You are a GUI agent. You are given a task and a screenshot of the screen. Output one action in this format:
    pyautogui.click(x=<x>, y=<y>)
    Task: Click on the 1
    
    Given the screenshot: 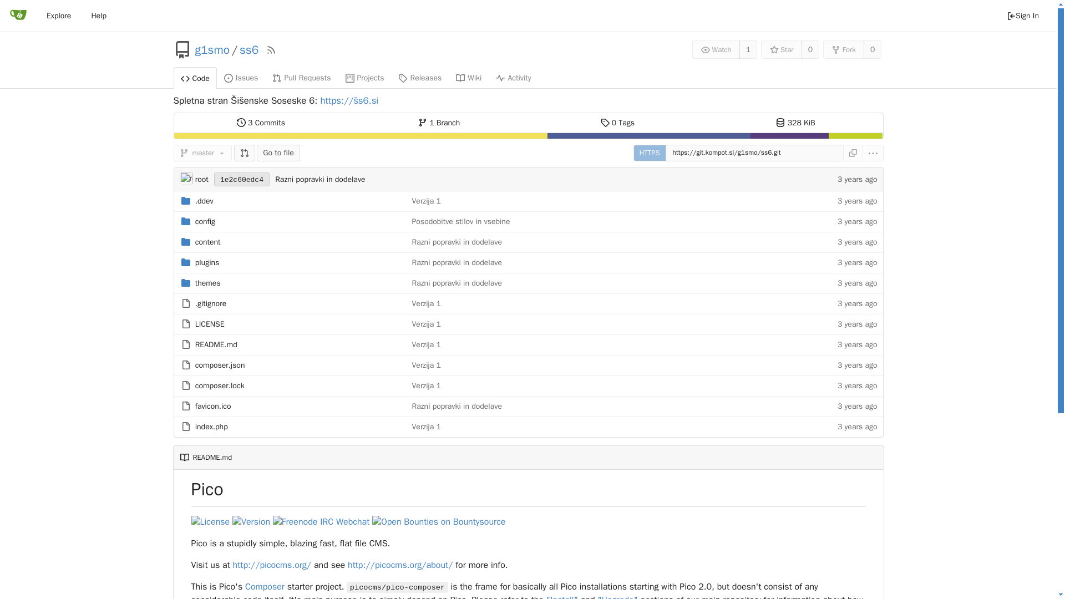 What is the action you would take?
    pyautogui.click(x=748, y=49)
    